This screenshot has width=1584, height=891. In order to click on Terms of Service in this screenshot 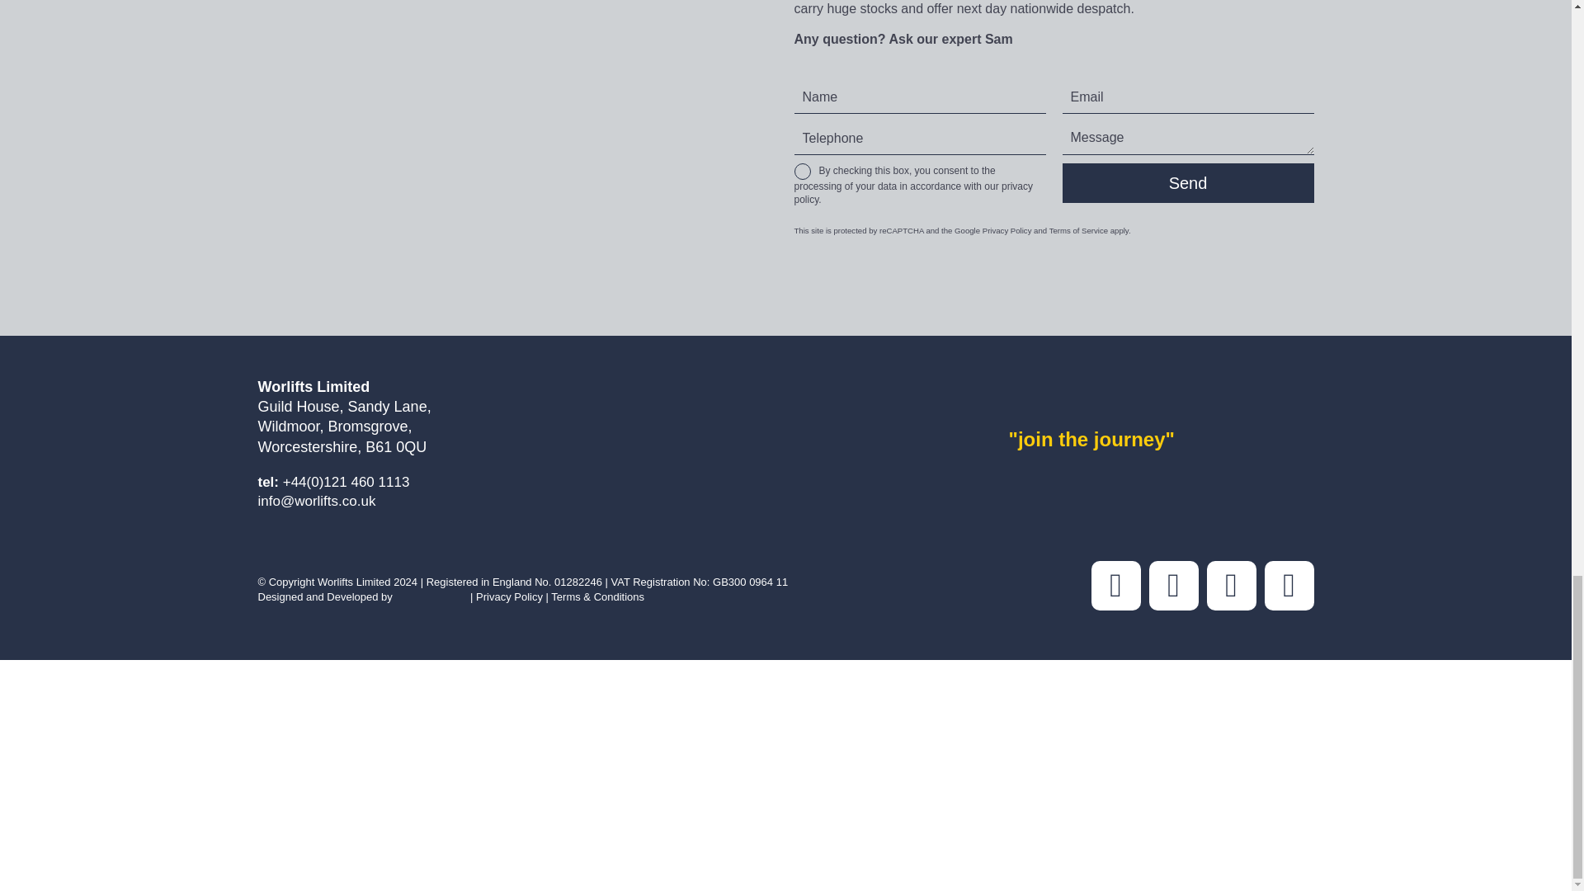, I will do `click(1077, 231)`.